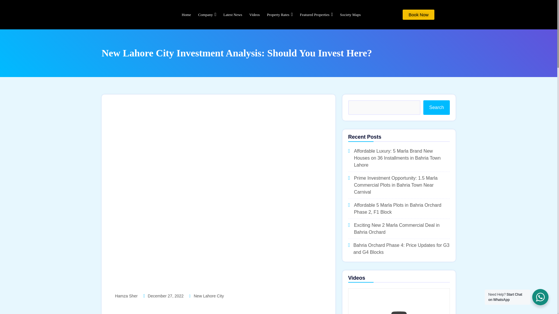 Image resolution: width=559 pixels, height=314 pixels. Describe the element at coordinates (418, 15) in the screenshot. I see `Book Now` at that location.